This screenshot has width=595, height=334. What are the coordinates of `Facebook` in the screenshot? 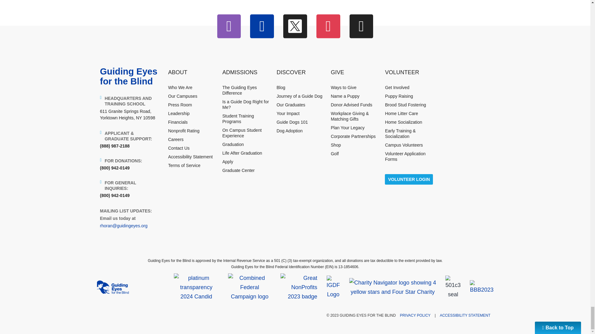 It's located at (262, 27).